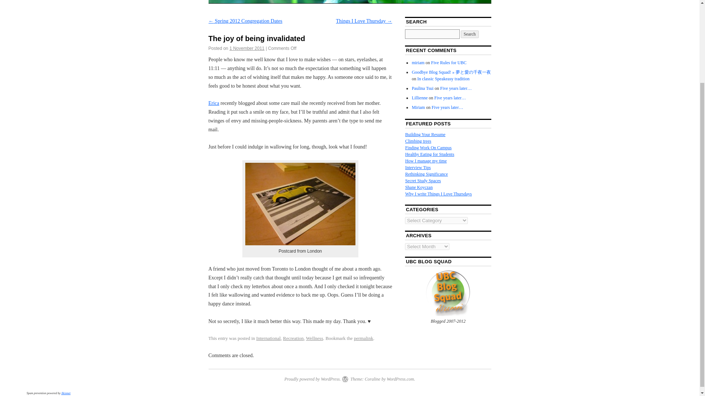 This screenshot has width=705, height=396. I want to click on A Semantic Personal Publishing Platform, so click(312, 379).